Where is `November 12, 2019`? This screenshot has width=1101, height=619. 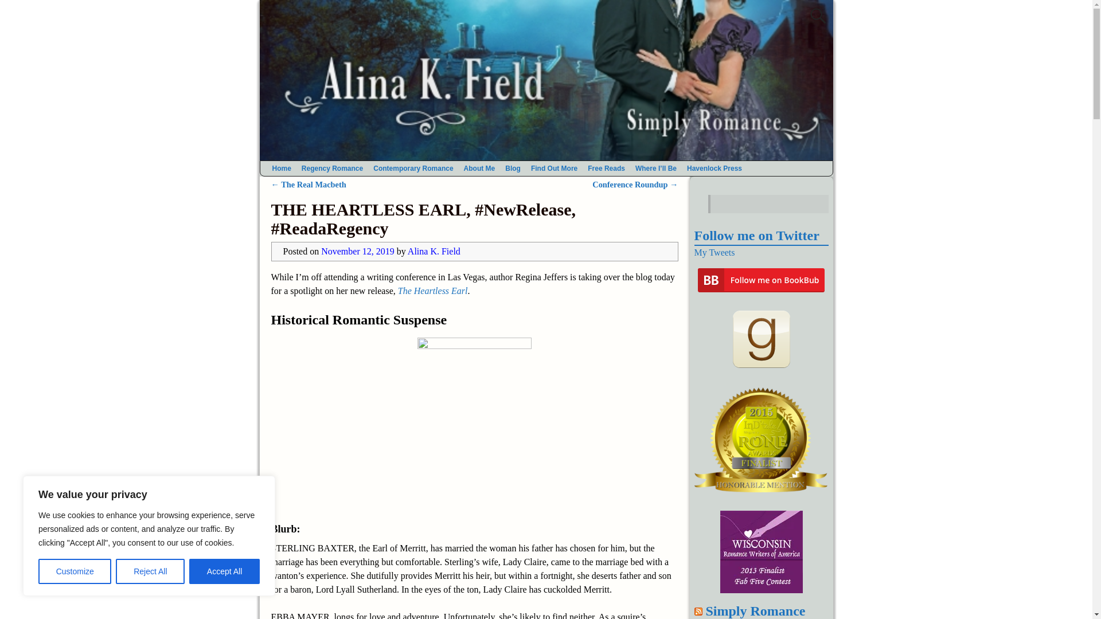 November 12, 2019 is located at coordinates (358, 251).